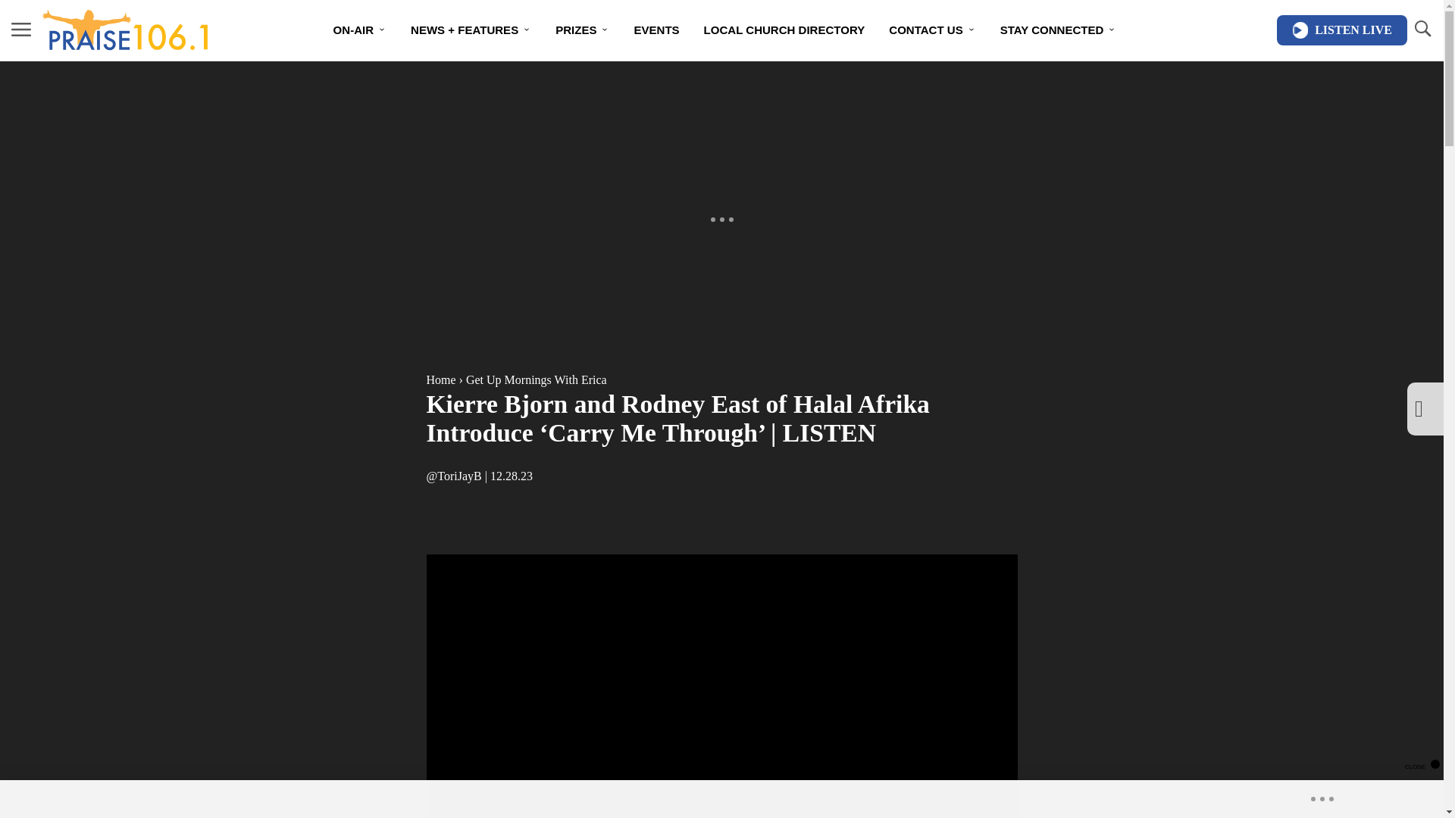 The height and width of the screenshot is (818, 1455). Describe the element at coordinates (360, 30) in the screenshot. I see `ON-AIR` at that location.